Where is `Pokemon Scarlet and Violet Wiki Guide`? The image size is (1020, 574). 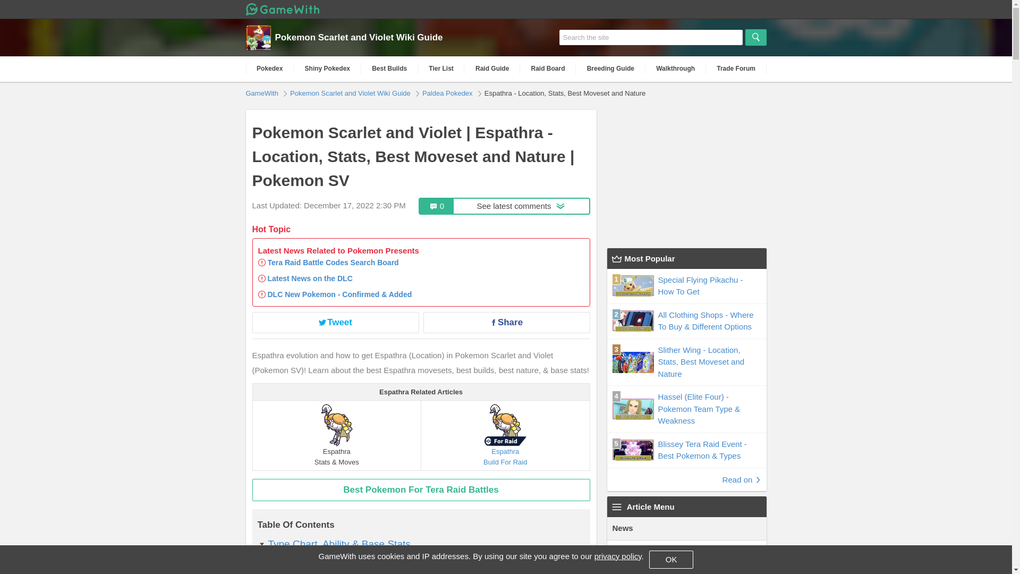
Pokemon Scarlet and Violet Wiki Guide is located at coordinates (365, 38).